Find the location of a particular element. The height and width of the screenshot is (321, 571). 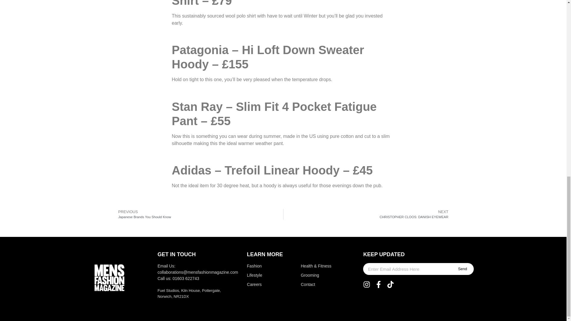

Fashion is located at coordinates (262, 266).